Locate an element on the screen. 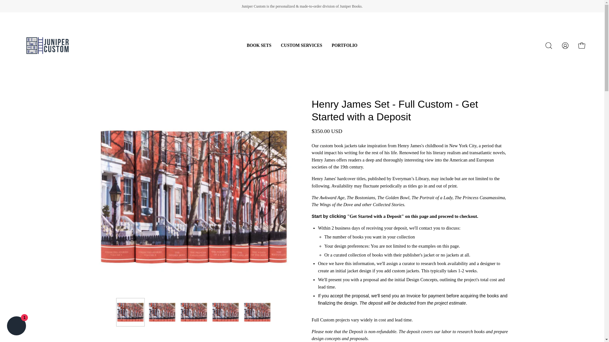 This screenshot has width=609, height=342. Open search bar is located at coordinates (549, 46).